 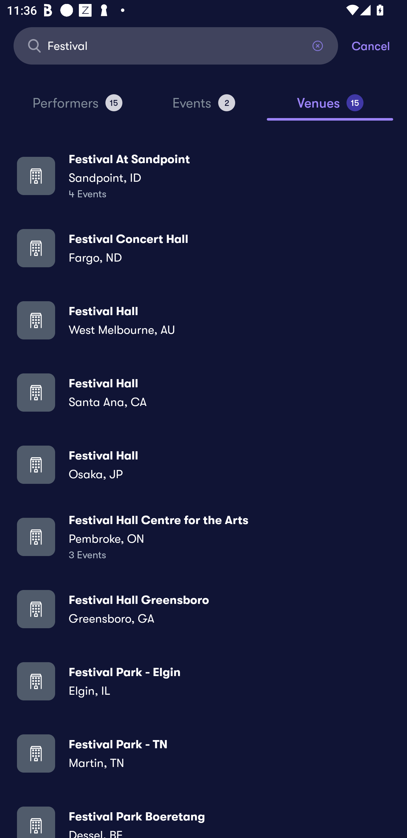 I want to click on Festival Park - TN Martin, TN, so click(x=203, y=753).